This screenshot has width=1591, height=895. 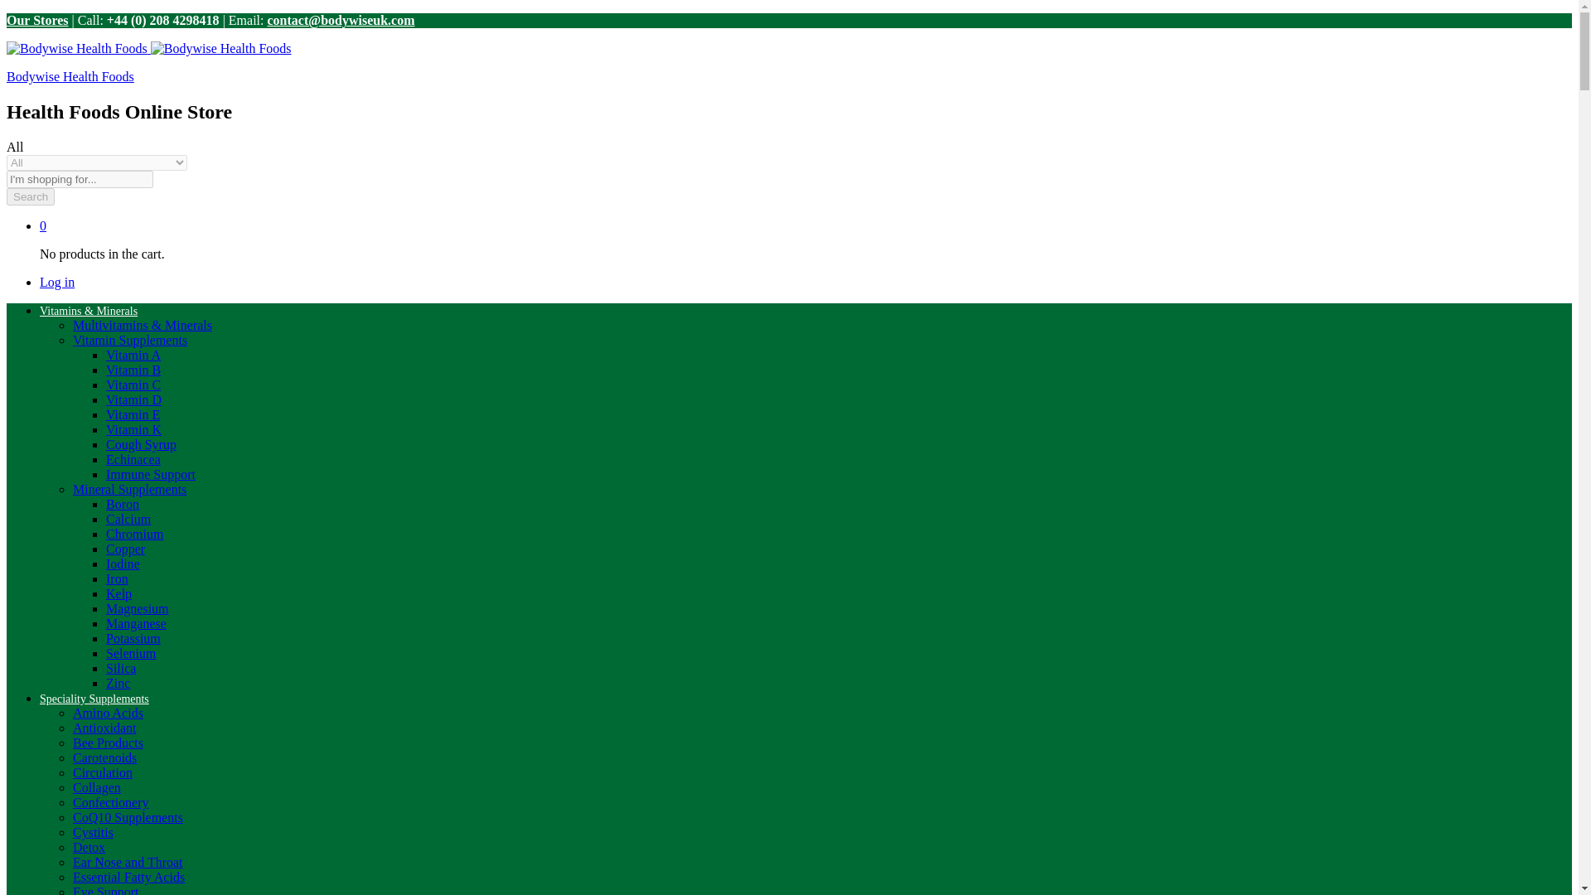 What do you see at coordinates (133, 370) in the screenshot?
I see `Vitamin B` at bounding box center [133, 370].